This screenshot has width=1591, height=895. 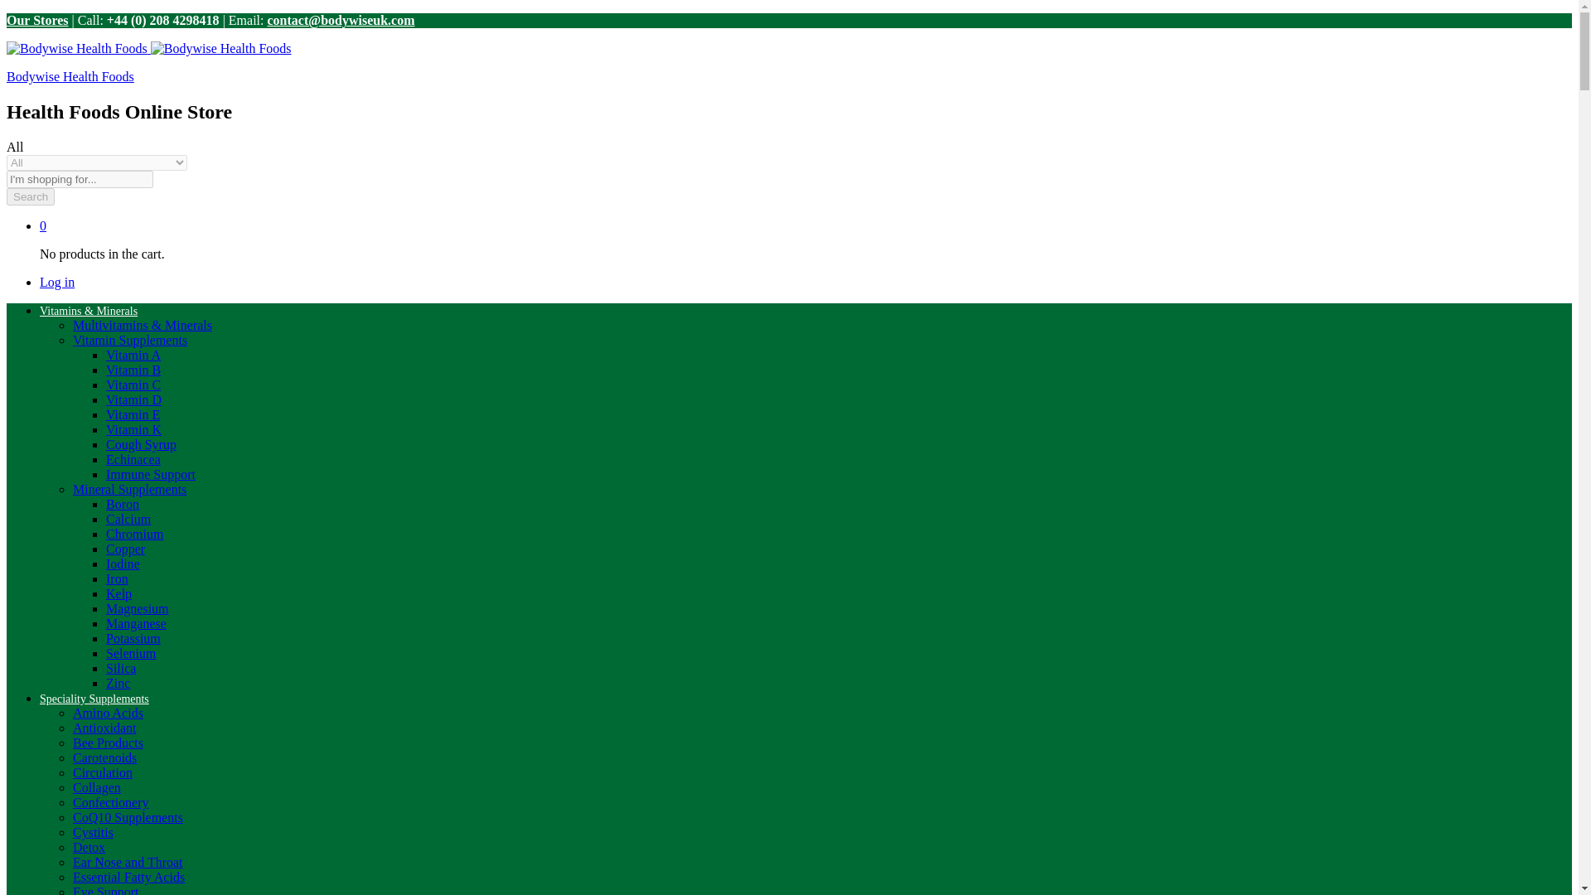 What do you see at coordinates (133, 370) in the screenshot?
I see `Vitamin B` at bounding box center [133, 370].